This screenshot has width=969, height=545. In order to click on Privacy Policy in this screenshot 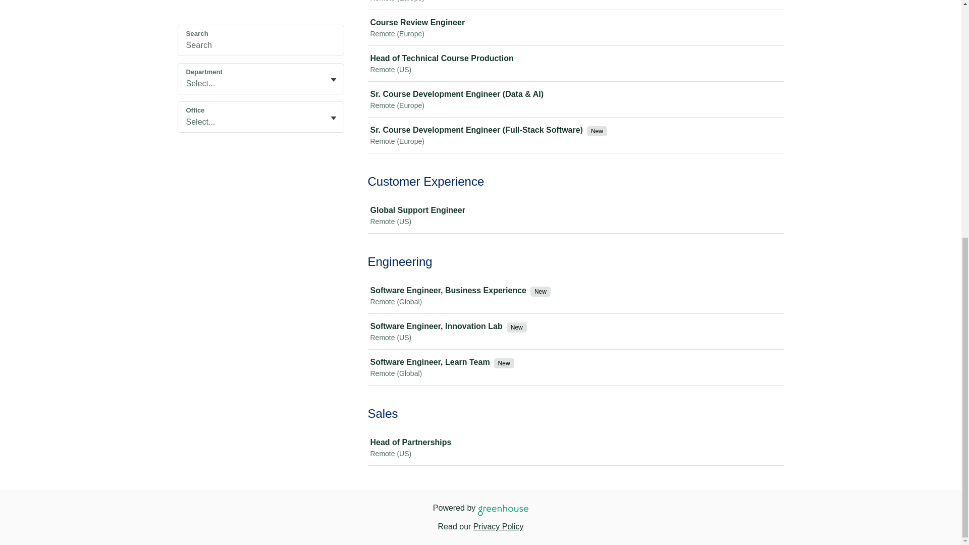, I will do `click(499, 526)`.